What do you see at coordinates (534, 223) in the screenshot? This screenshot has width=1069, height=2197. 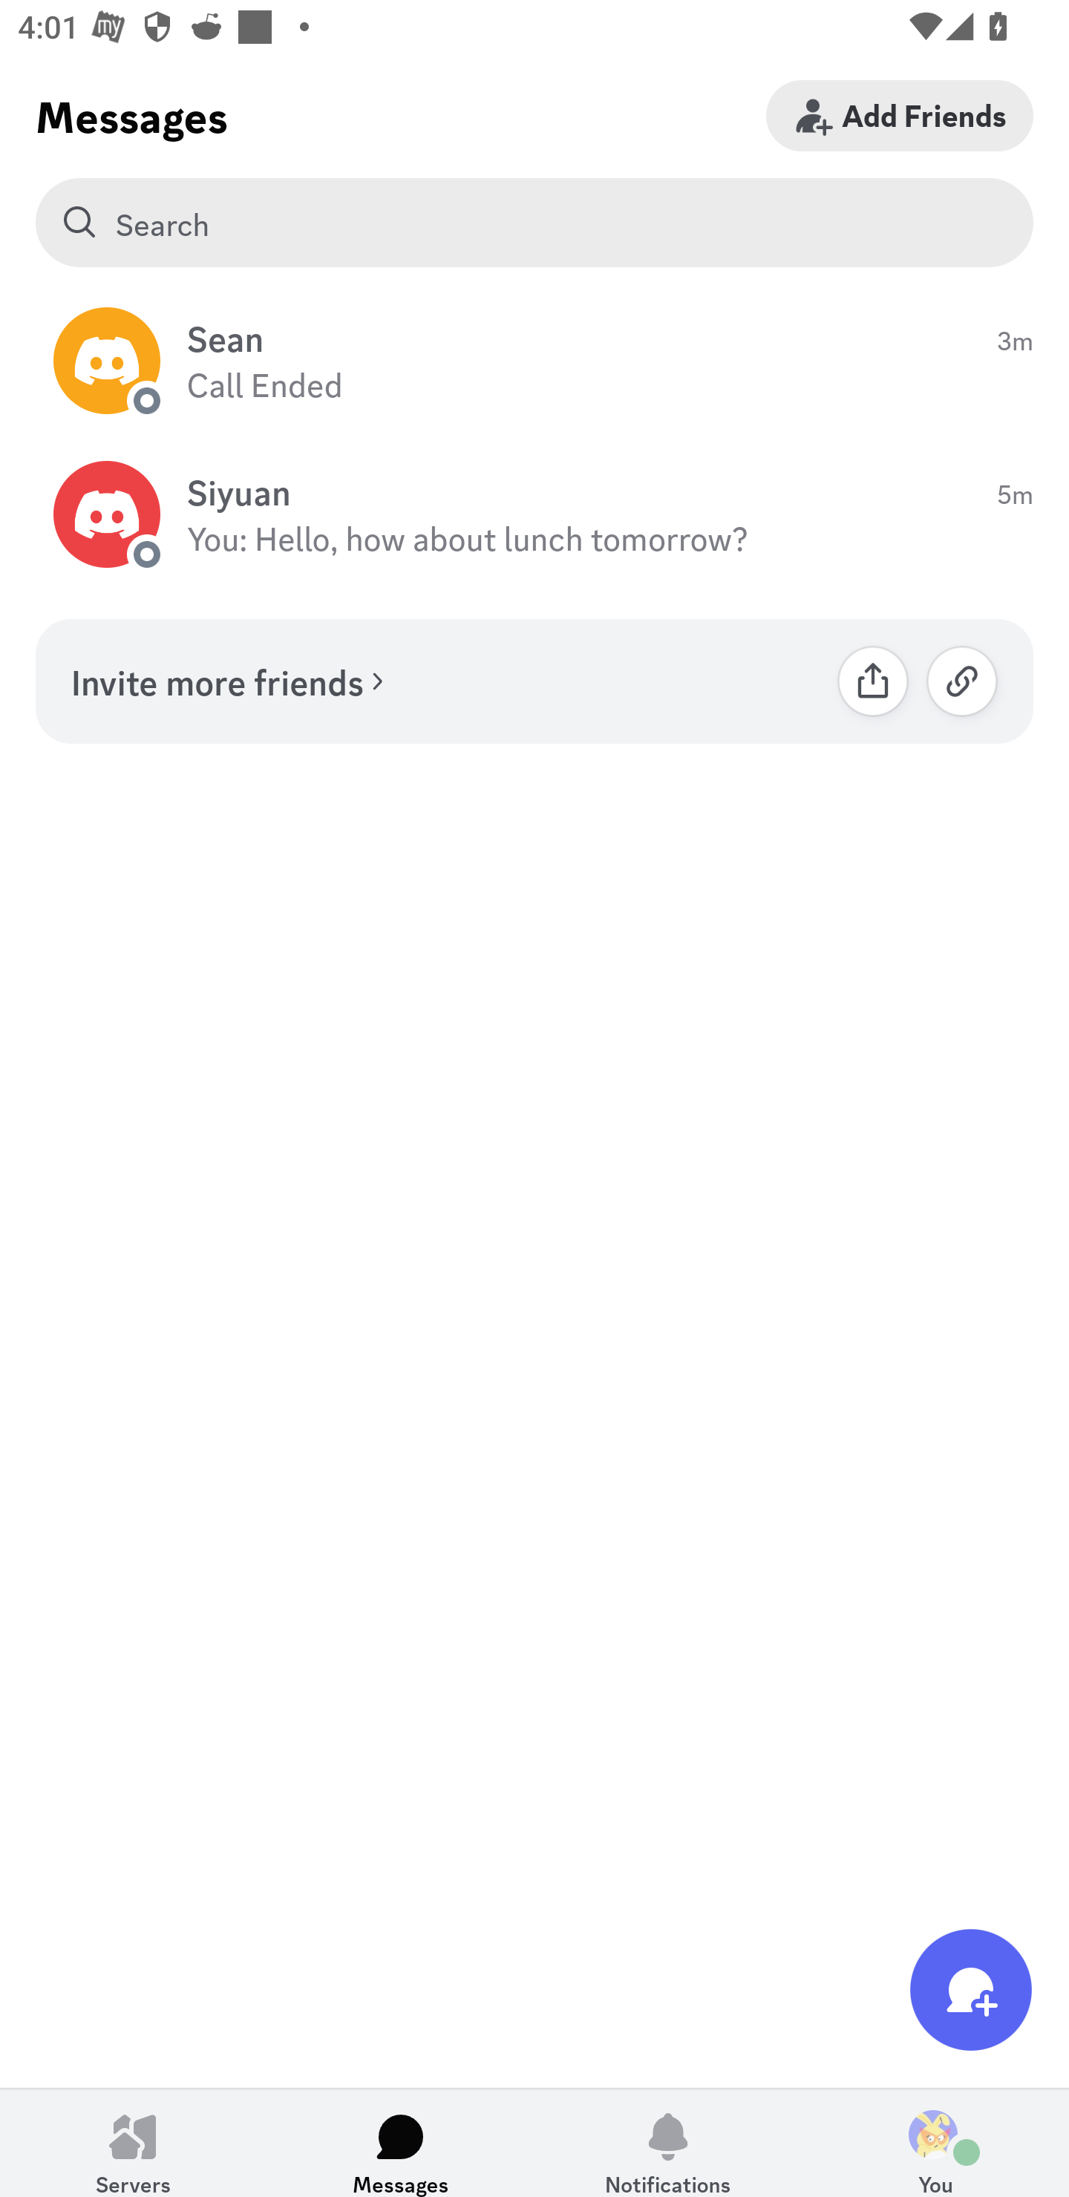 I see `Search` at bounding box center [534, 223].